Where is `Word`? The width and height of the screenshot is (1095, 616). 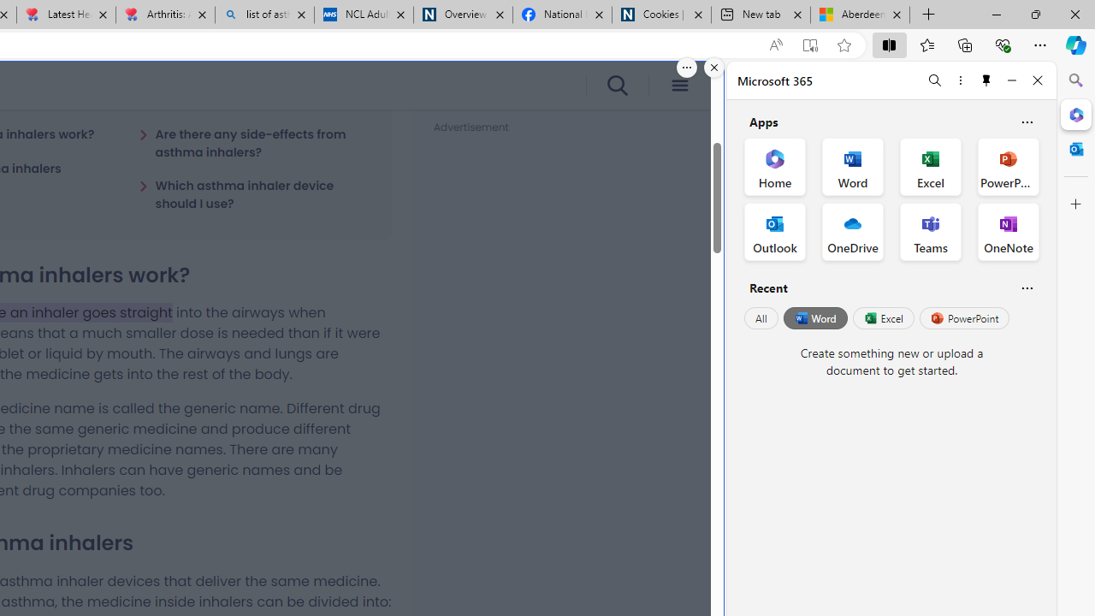 Word is located at coordinates (814, 318).